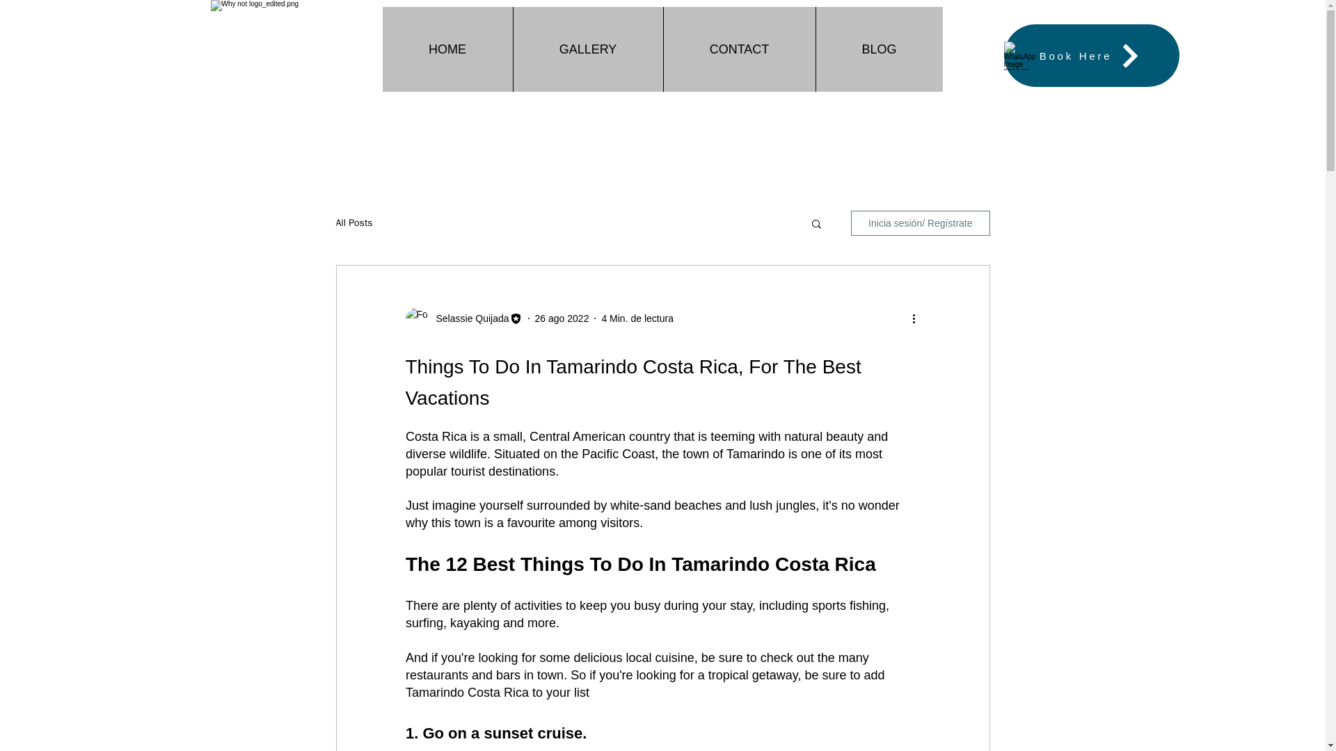 The height and width of the screenshot is (751, 1336). Describe the element at coordinates (879, 49) in the screenshot. I see `BLOG` at that location.